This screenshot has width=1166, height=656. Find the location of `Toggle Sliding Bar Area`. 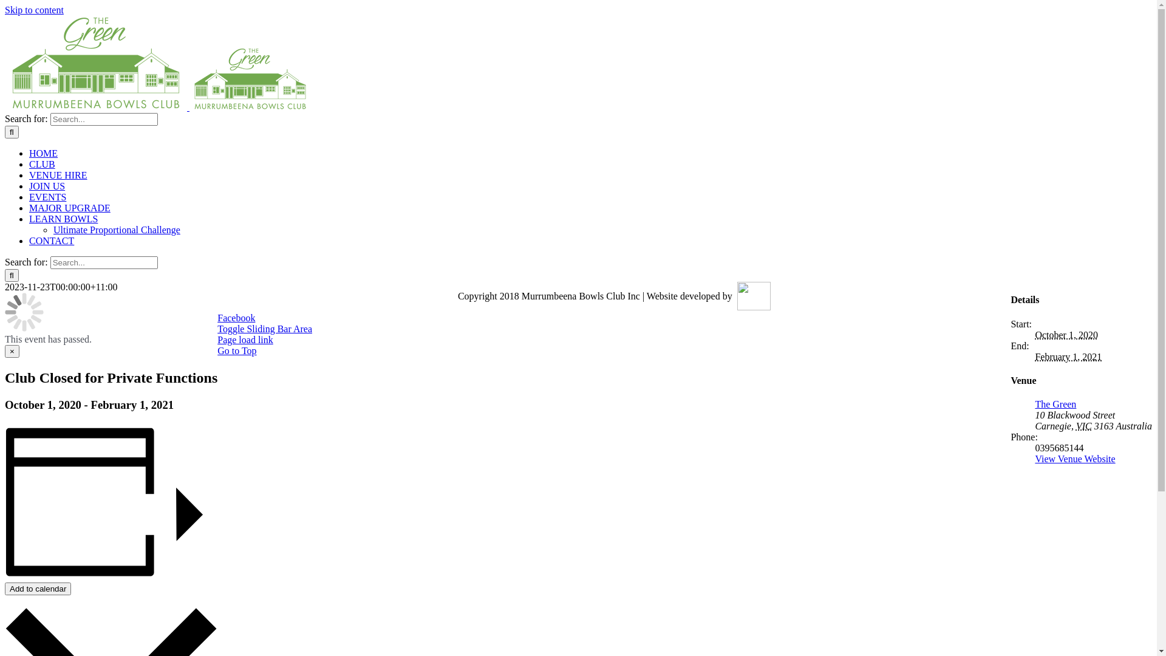

Toggle Sliding Bar Area is located at coordinates (265, 329).